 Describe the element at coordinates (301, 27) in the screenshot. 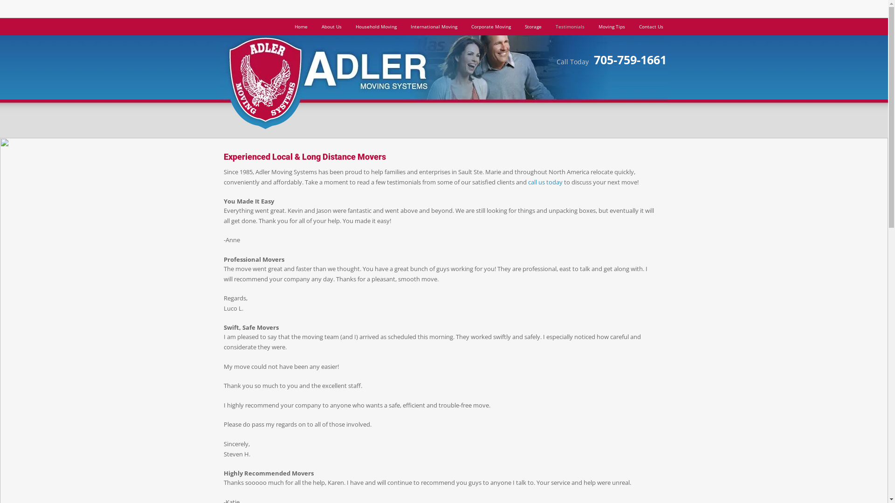

I see `Home` at that location.